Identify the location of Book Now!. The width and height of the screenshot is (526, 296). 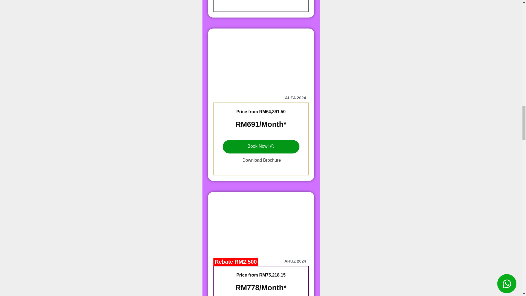
(261, 146).